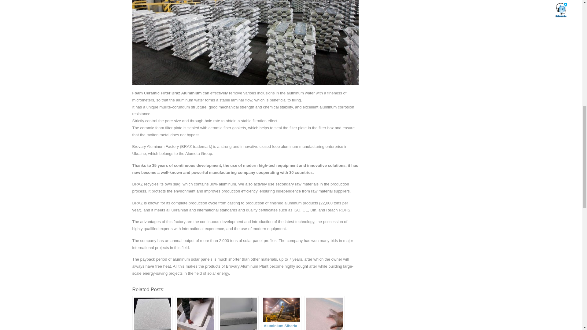 The height and width of the screenshot is (330, 587). What do you see at coordinates (195, 313) in the screenshot?
I see `Porous Sintered Ceramic Foam Filter` at bounding box center [195, 313].